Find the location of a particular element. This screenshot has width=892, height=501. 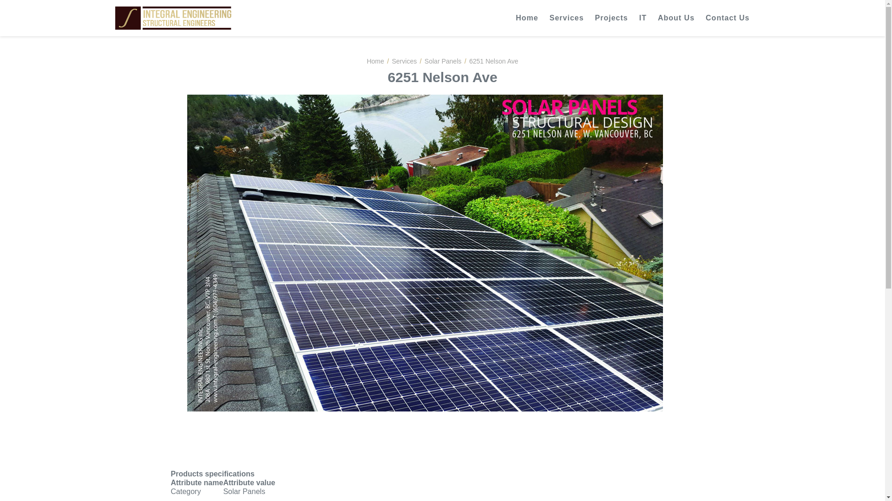

Home is located at coordinates (375, 61).